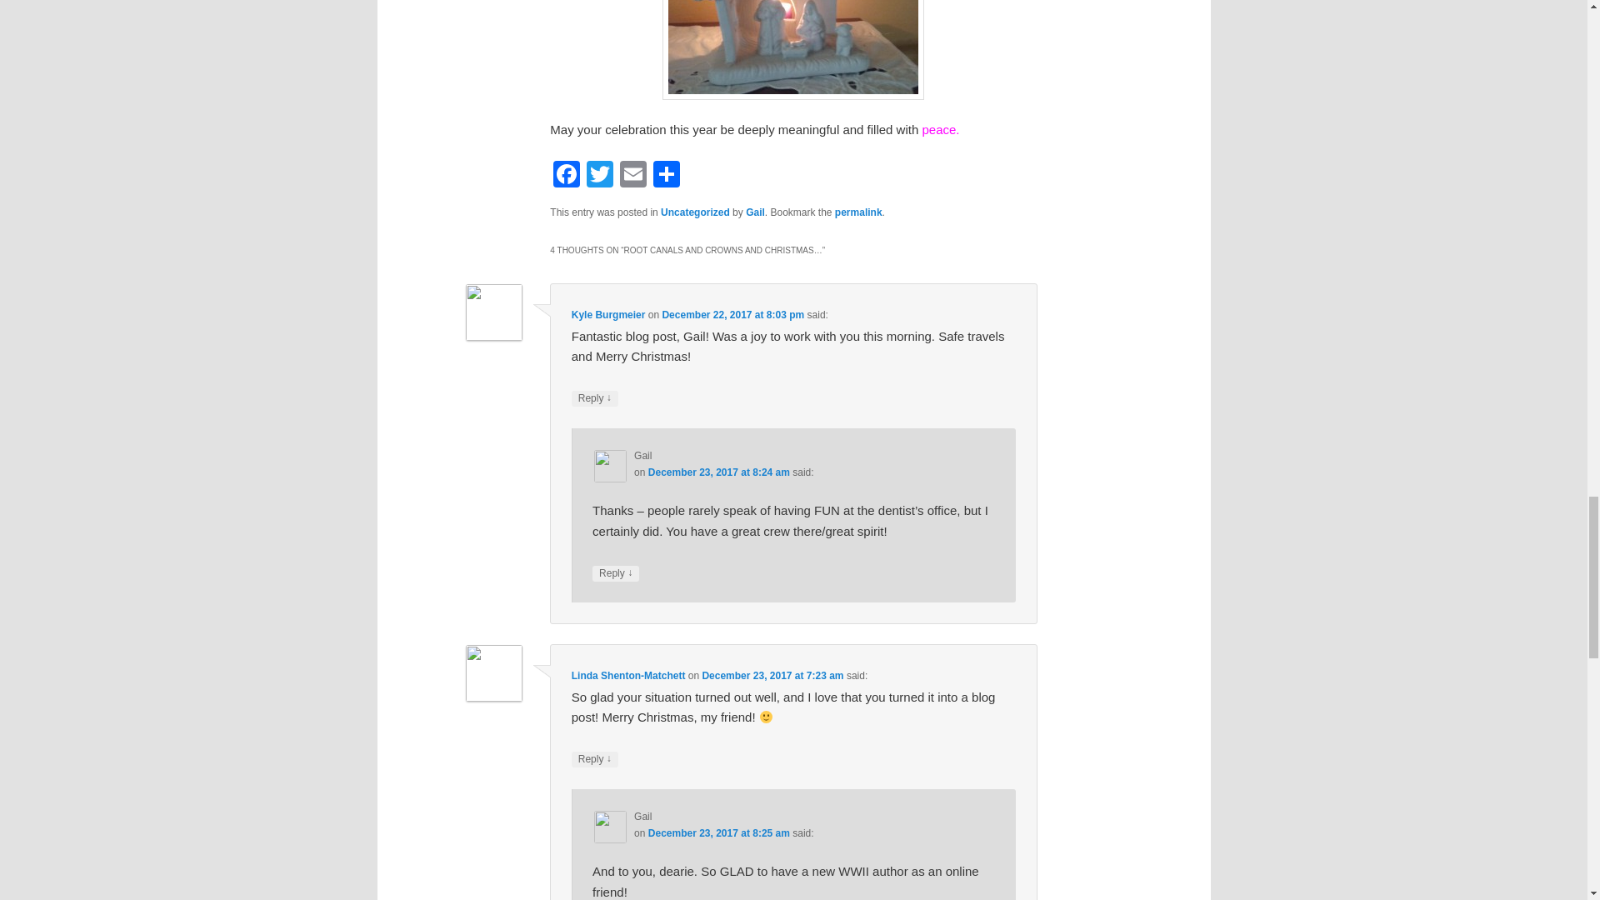  What do you see at coordinates (718, 472) in the screenshot?
I see `December 23, 2017 at 8:24 am` at bounding box center [718, 472].